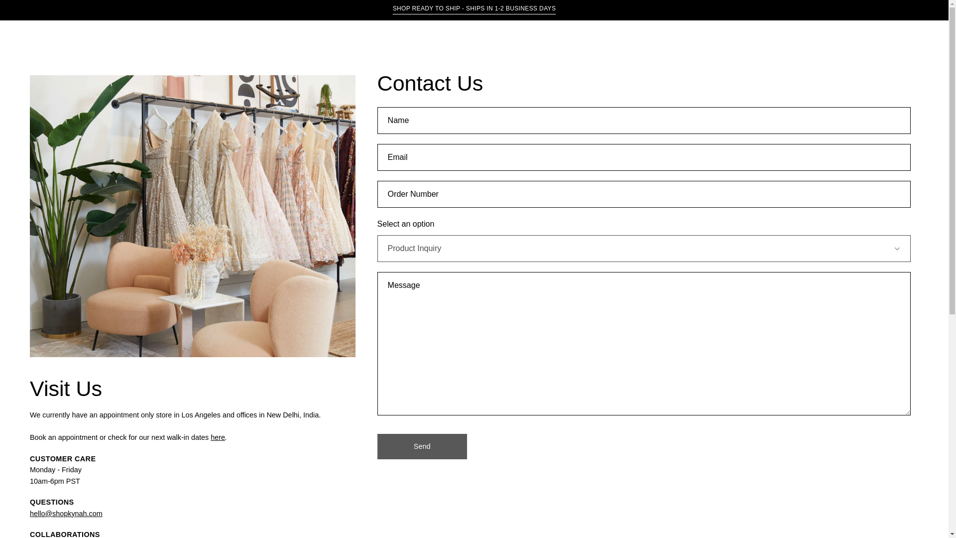  What do you see at coordinates (217, 437) in the screenshot?
I see `Visit Us` at bounding box center [217, 437].